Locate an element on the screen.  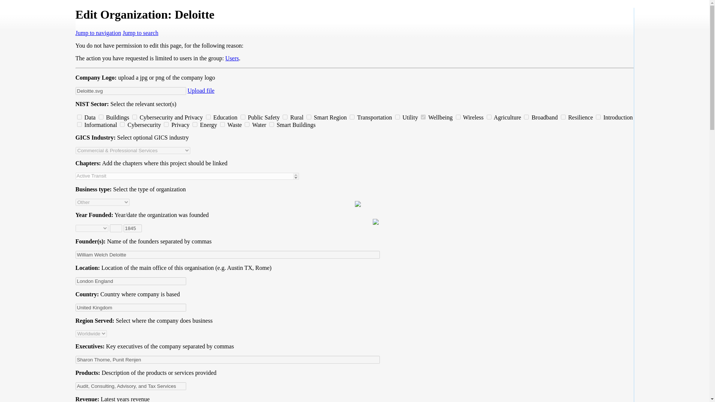
Wireless is located at coordinates (458, 117).